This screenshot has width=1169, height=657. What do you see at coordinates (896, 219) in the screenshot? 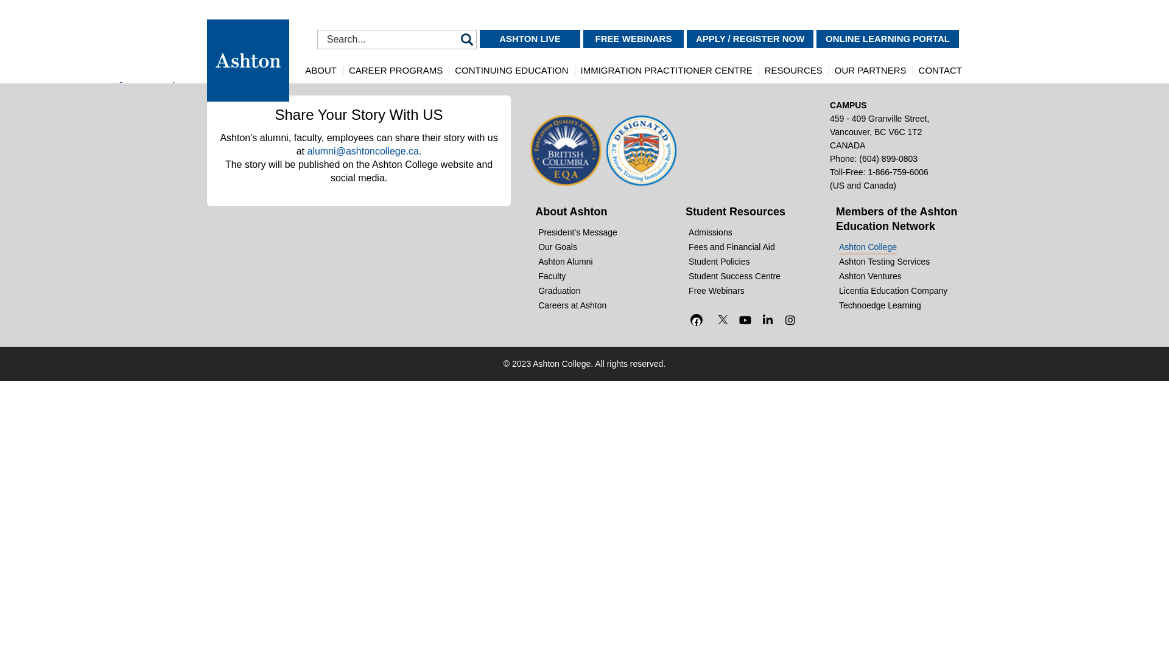
I see `Ashton Education Network` at bounding box center [896, 219].